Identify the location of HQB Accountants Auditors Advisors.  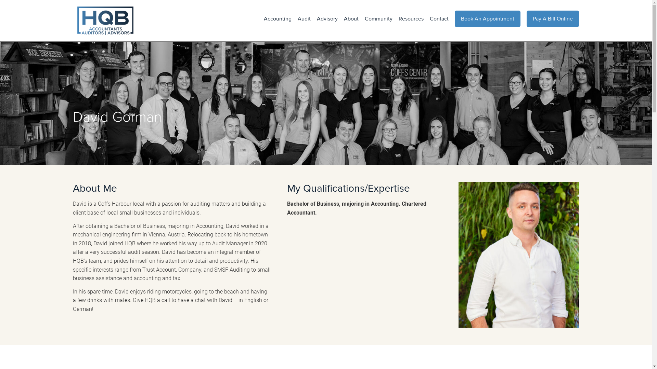
(133, 20).